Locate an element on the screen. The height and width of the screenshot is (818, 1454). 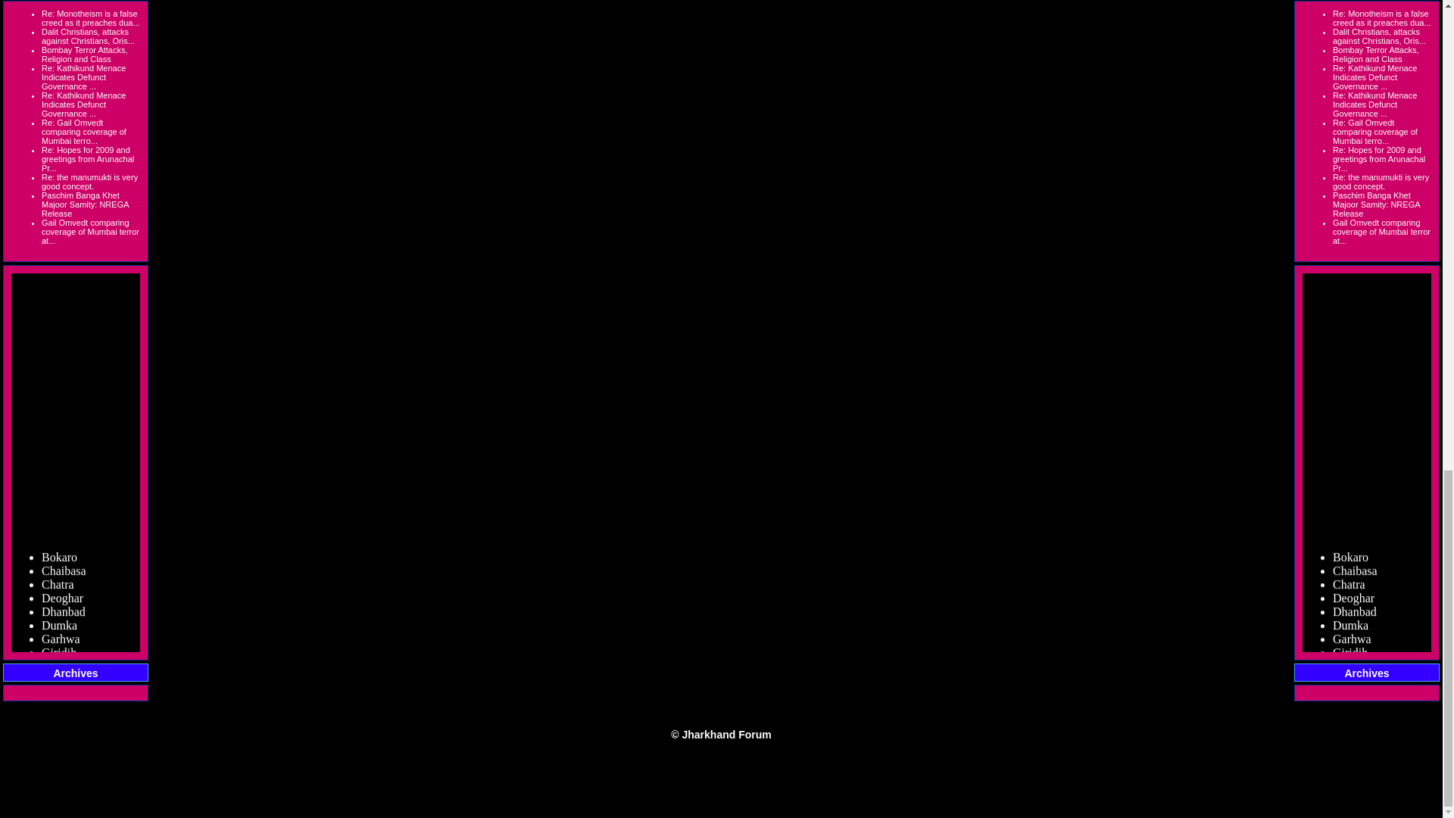
Bombay Terror Attacks, Religion and Class is located at coordinates (85, 55).